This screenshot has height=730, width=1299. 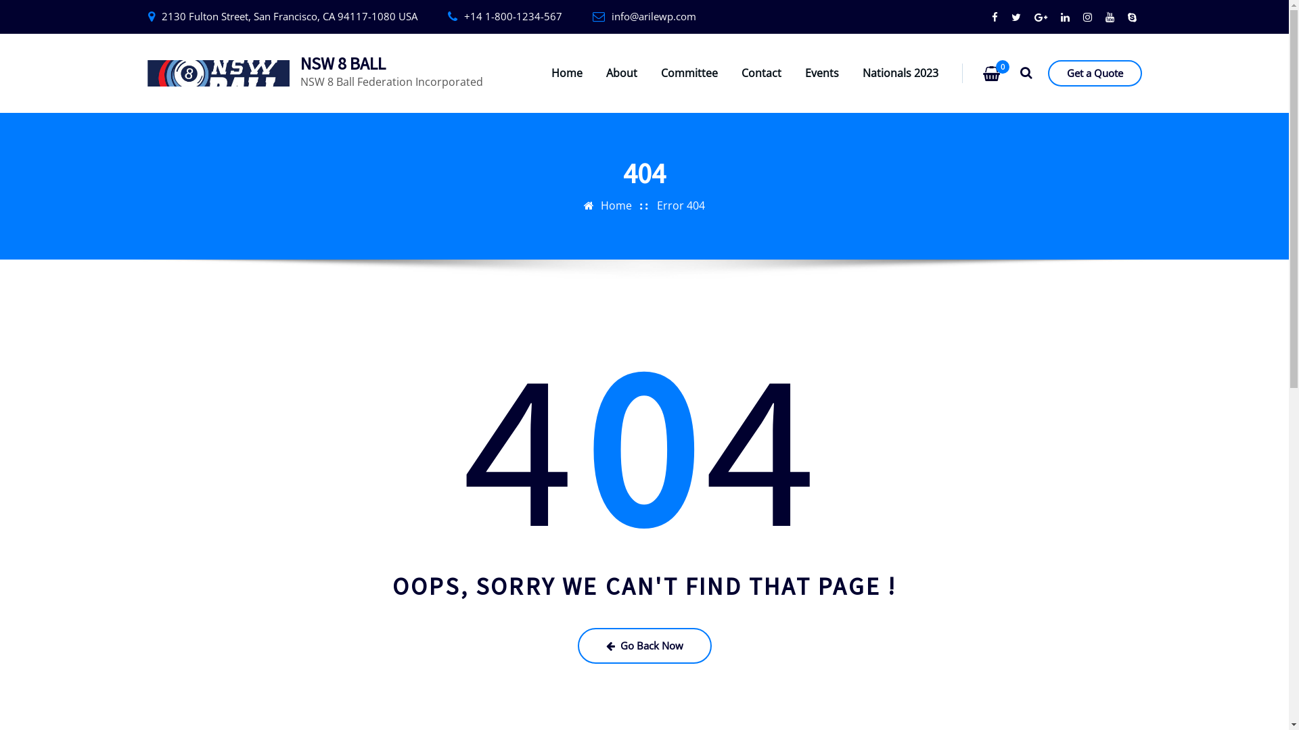 I want to click on NSW 8 BALL, so click(x=343, y=64).